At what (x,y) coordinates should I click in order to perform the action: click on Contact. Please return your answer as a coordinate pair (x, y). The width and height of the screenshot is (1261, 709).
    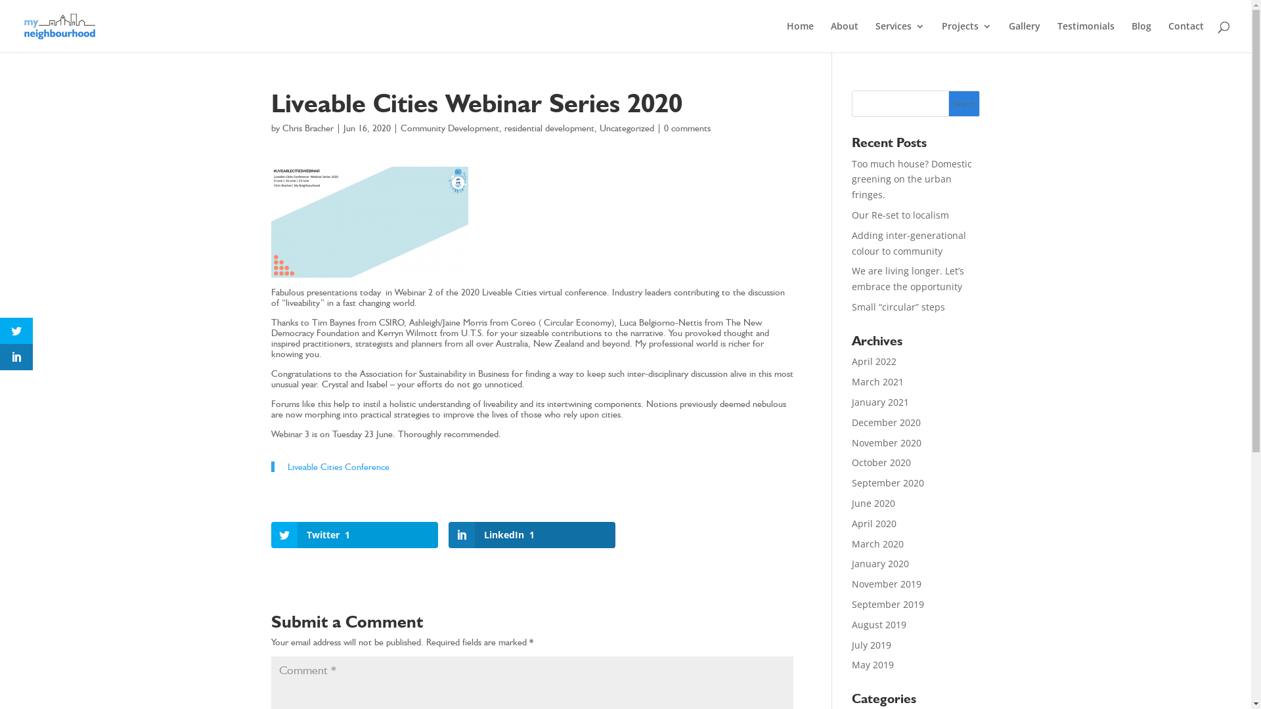
    Looking at the image, I should click on (1186, 37).